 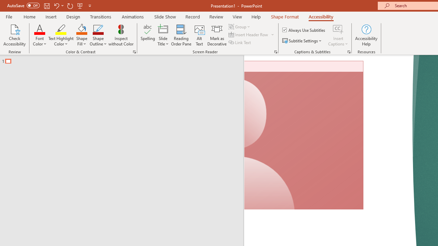 I want to click on Shape Fill Orange, Accent 2, so click(x=81, y=29).